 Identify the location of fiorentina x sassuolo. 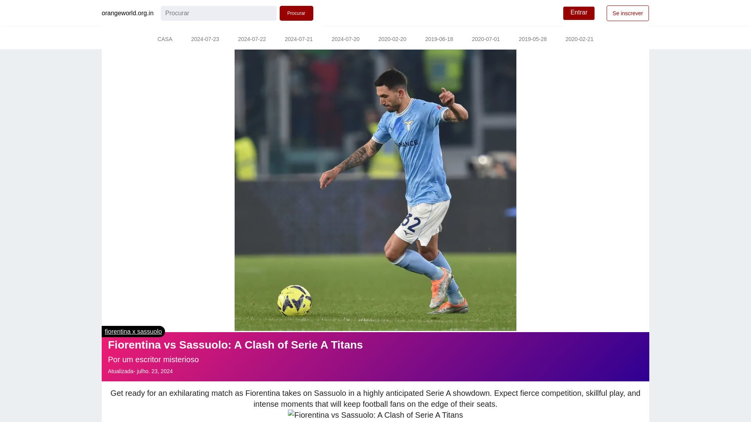
(133, 331).